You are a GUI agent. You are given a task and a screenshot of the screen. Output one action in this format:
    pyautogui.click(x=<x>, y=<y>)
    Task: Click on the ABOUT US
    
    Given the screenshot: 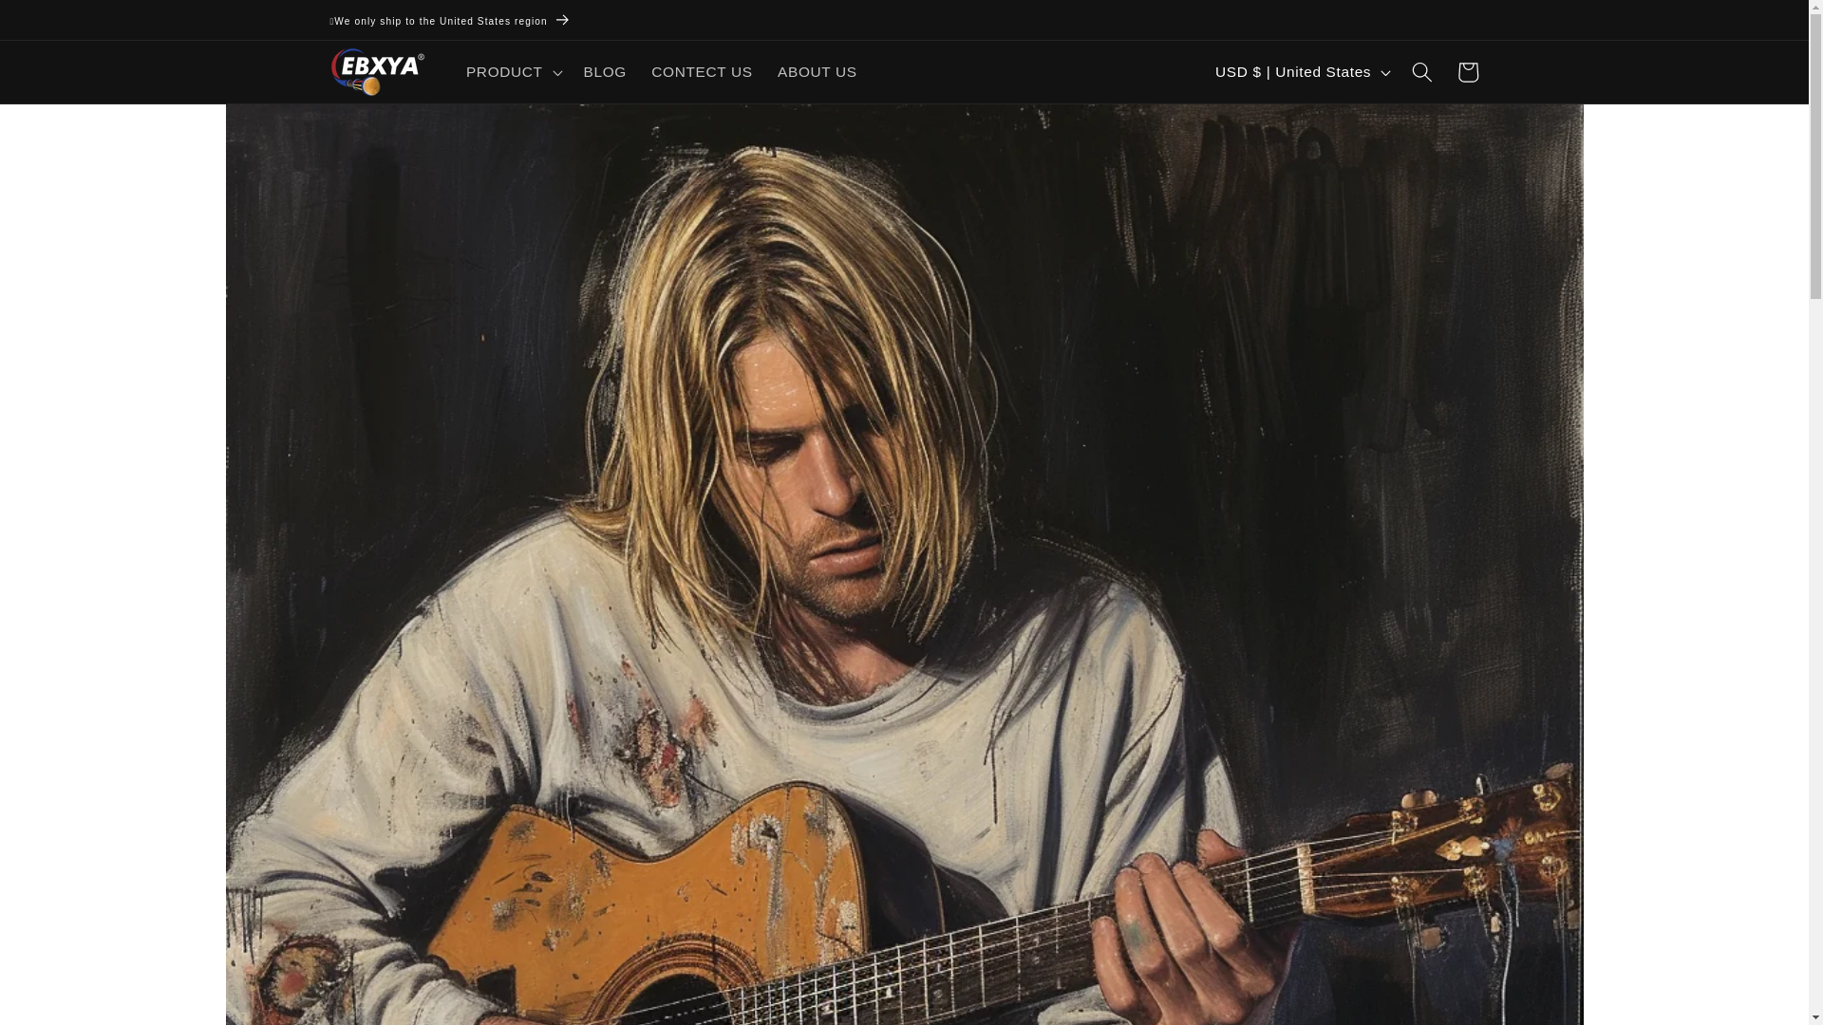 What is the action you would take?
    pyautogui.click(x=817, y=72)
    